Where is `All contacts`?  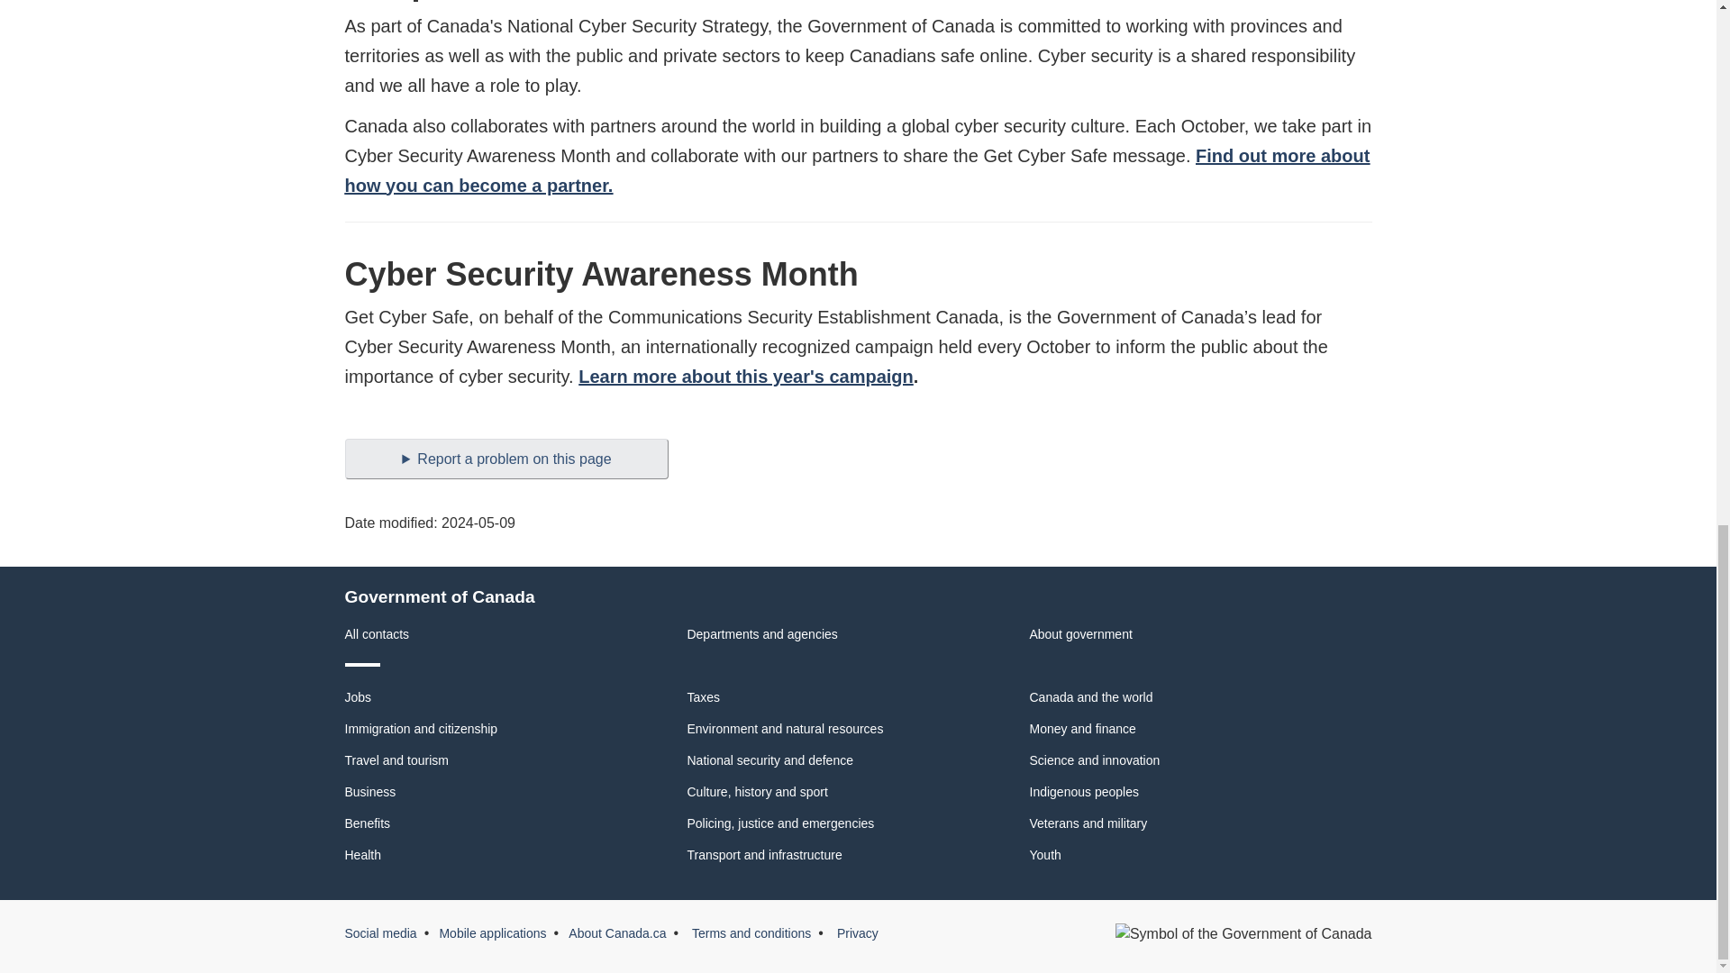
All contacts is located at coordinates (377, 633).